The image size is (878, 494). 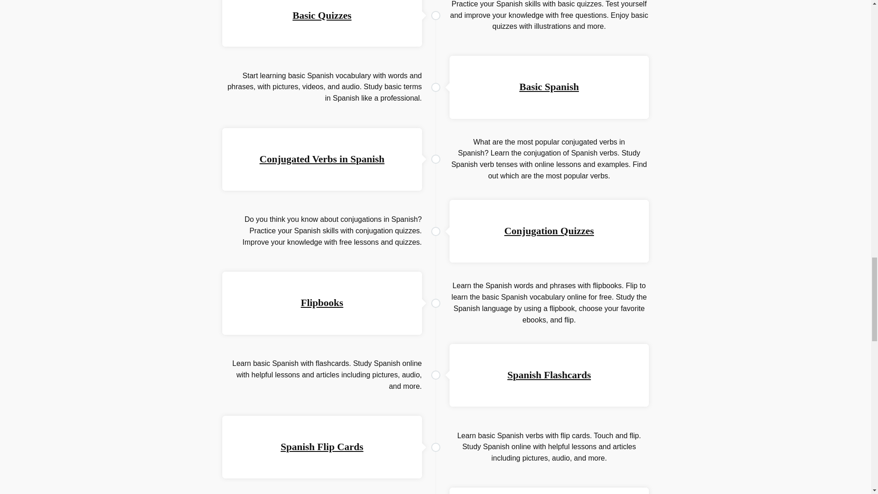 I want to click on Conjugated Verbs in Spanish, so click(x=322, y=158).